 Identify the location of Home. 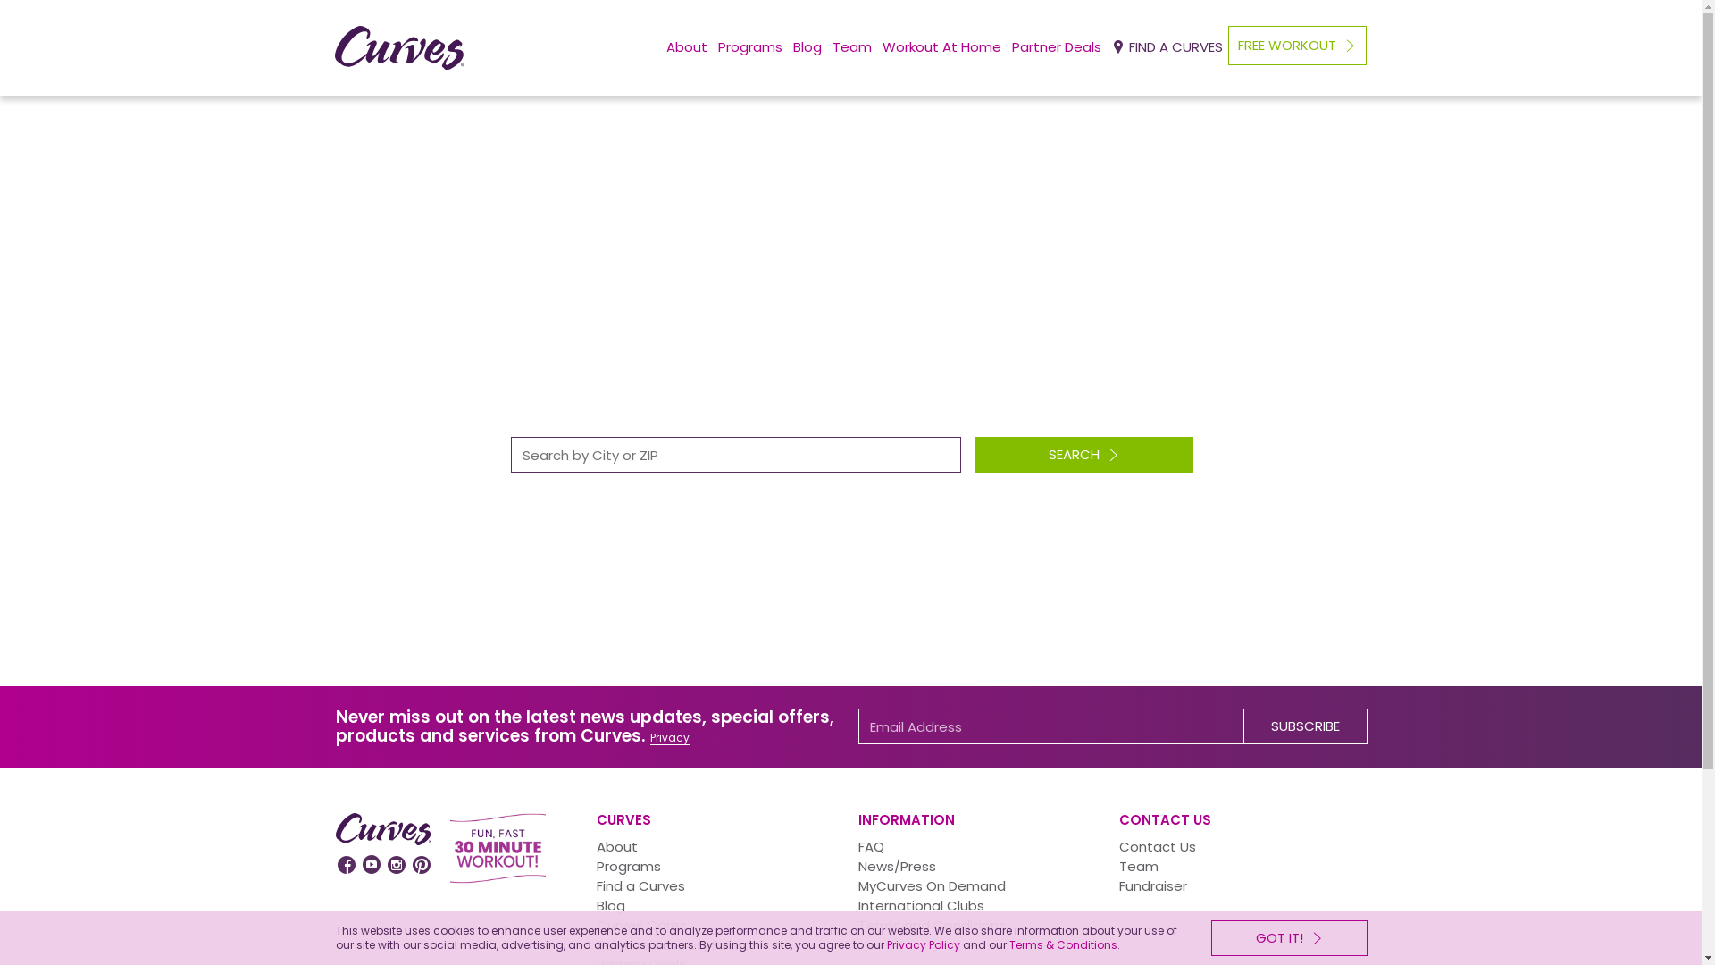
(807, 314).